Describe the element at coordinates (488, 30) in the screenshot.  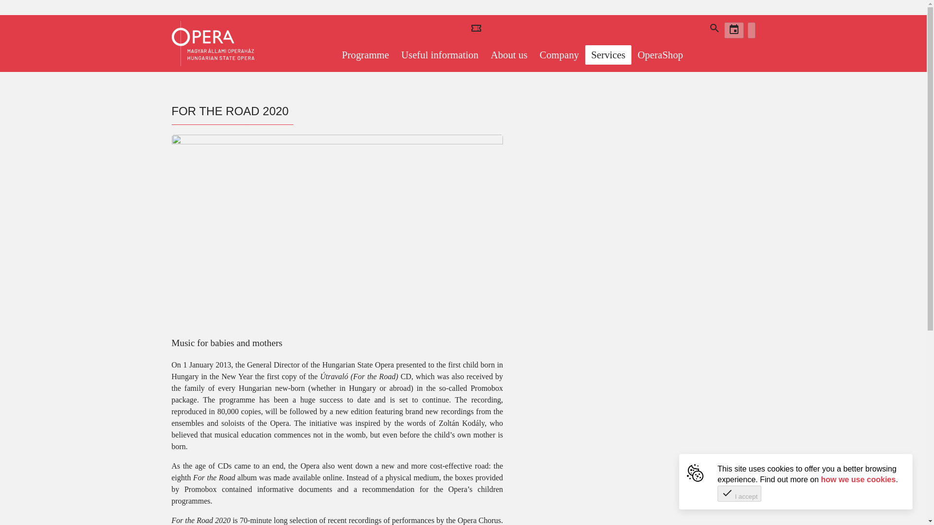
I see `Tickets` at that location.